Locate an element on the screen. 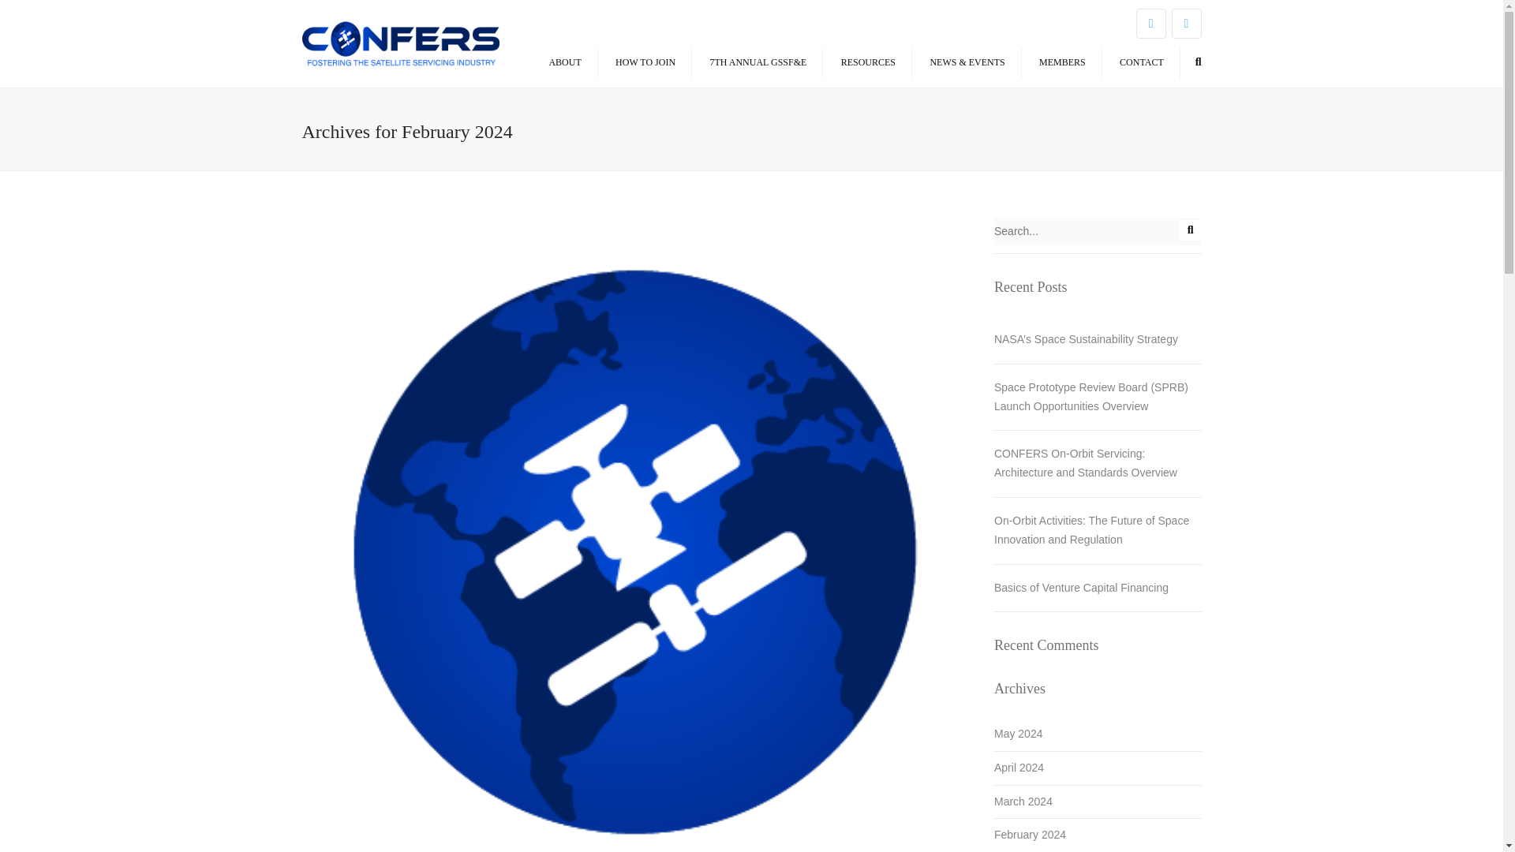 Image resolution: width=1515 pixels, height=852 pixels. CONTACT is located at coordinates (1141, 62).